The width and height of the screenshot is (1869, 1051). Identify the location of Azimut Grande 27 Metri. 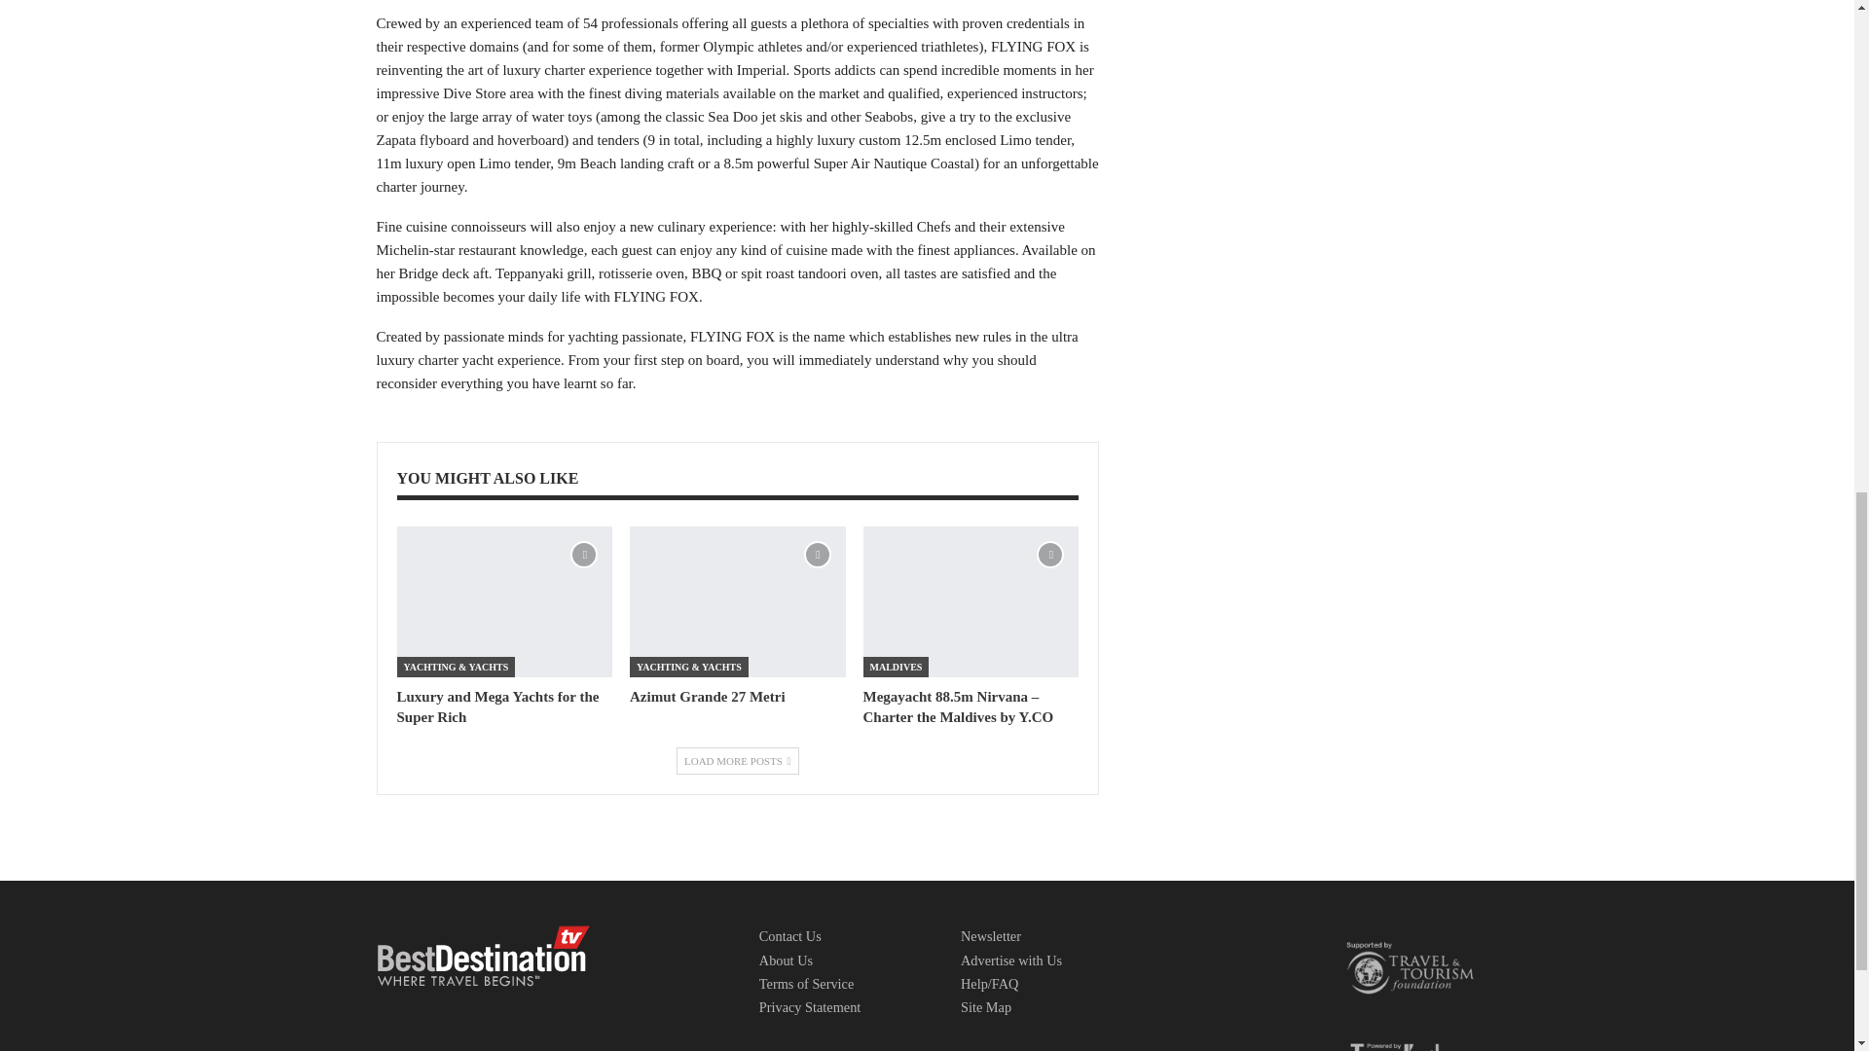
(738, 601).